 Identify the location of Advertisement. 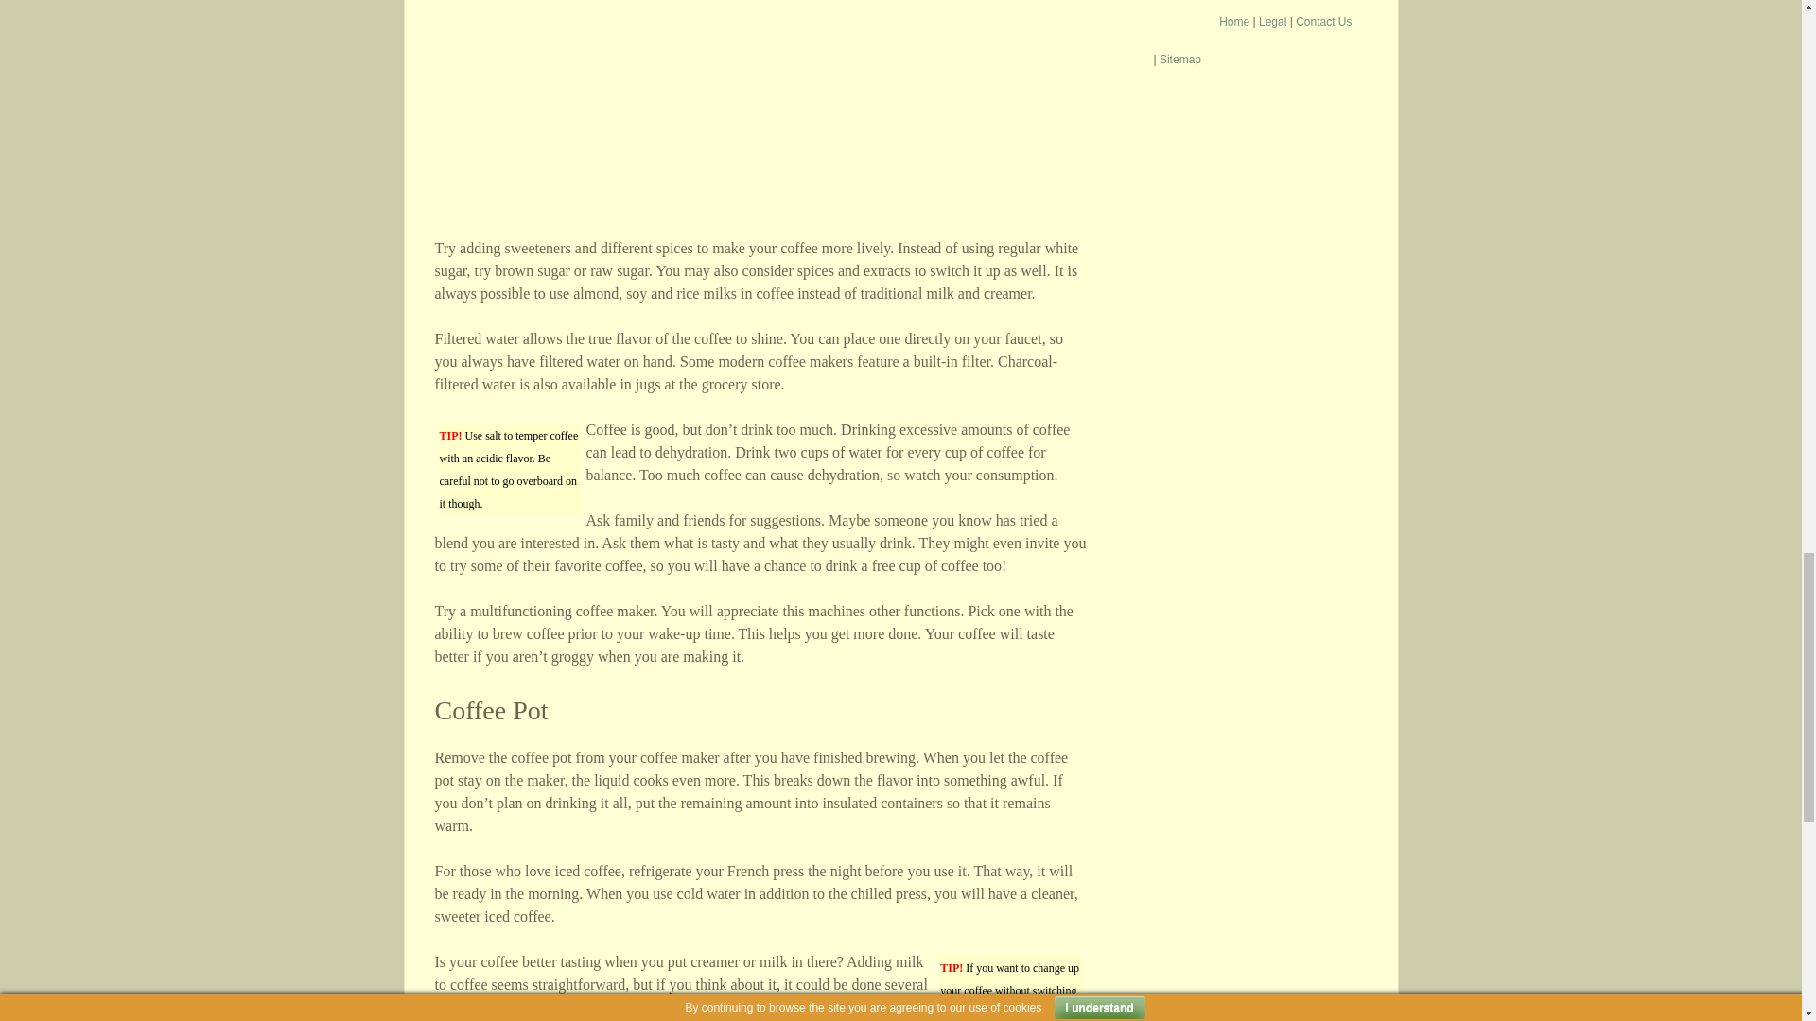
(761, 119).